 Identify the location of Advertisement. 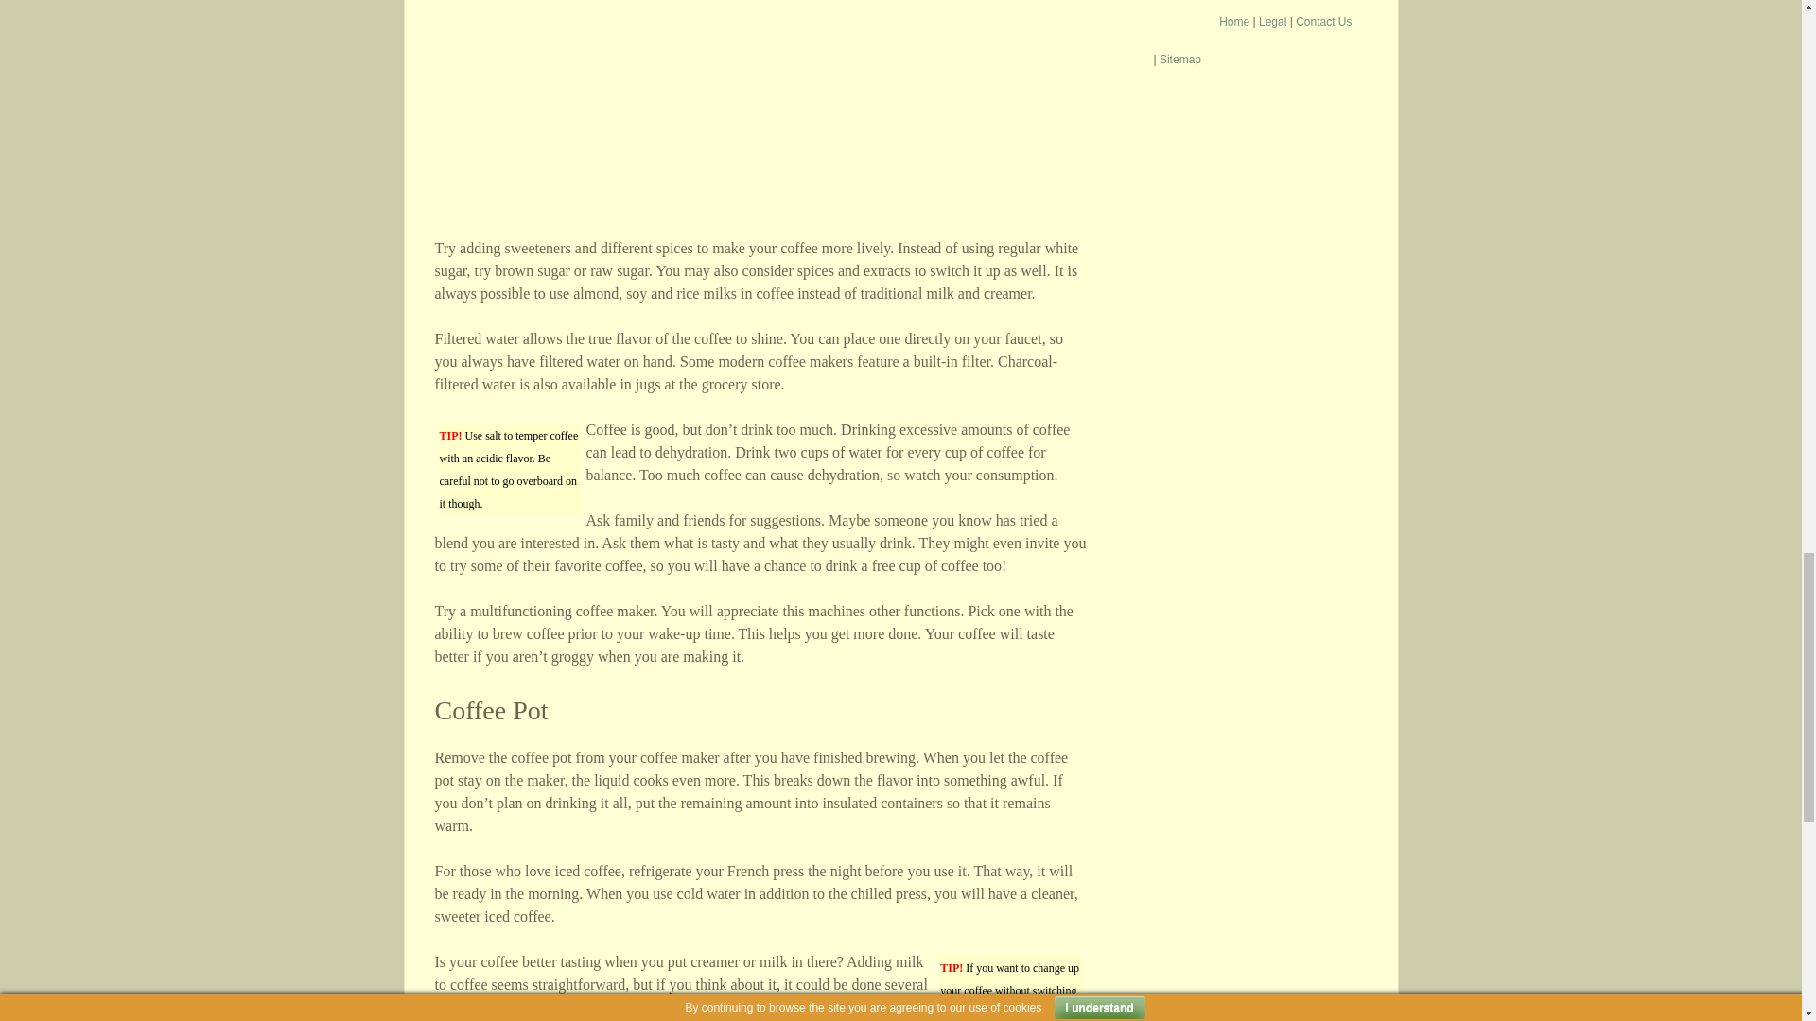
(761, 119).